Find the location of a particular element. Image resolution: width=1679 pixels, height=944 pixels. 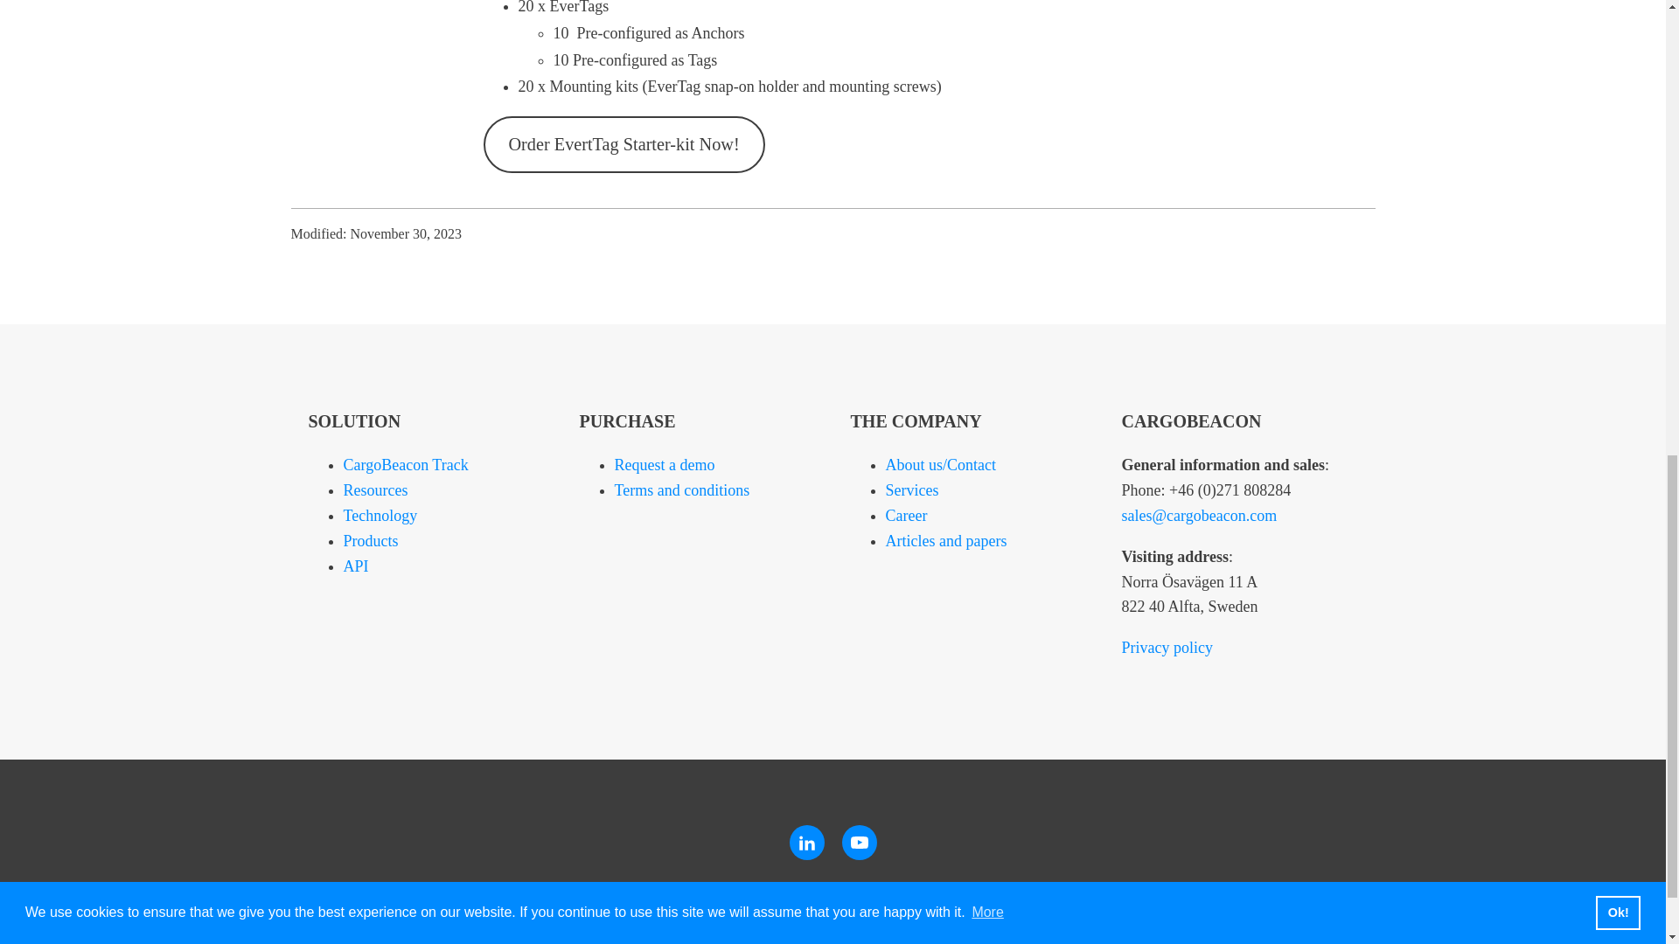

Technology is located at coordinates (380, 516).